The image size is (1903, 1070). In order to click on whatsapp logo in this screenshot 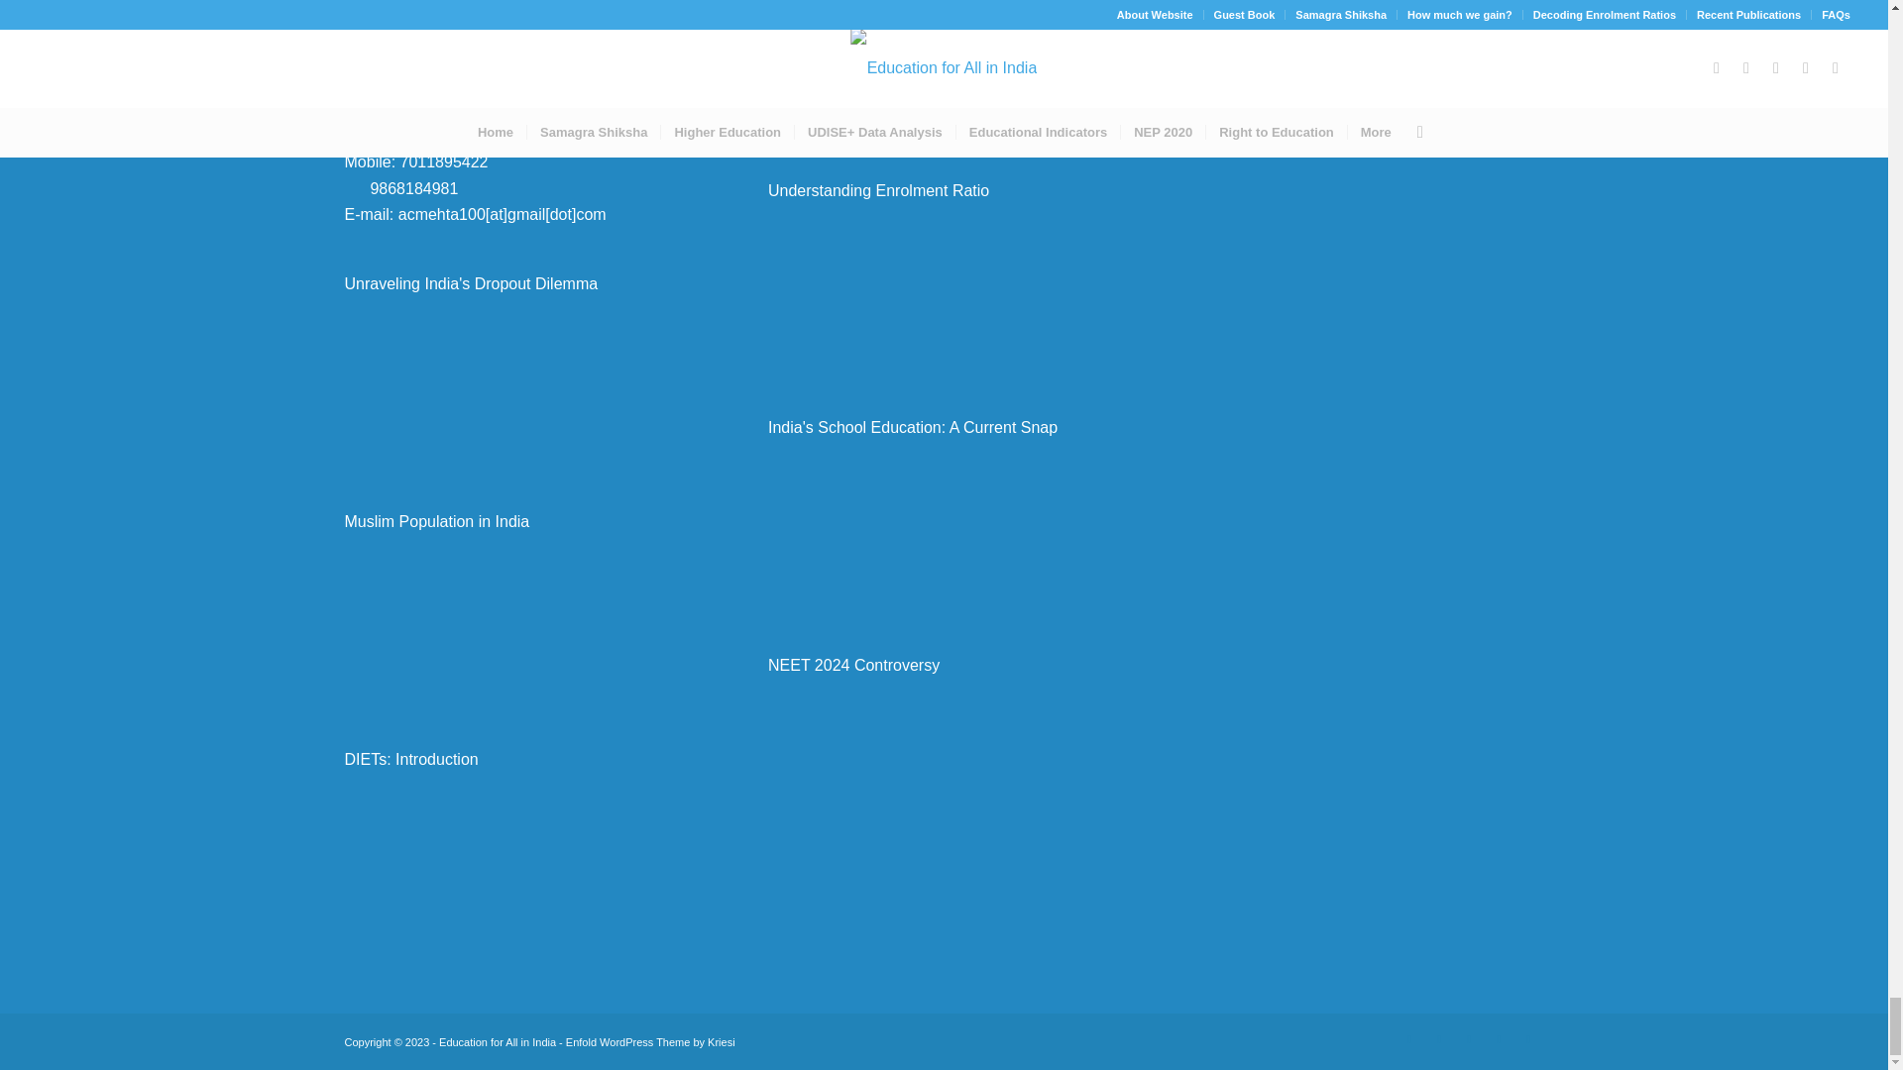, I will do `click(353, 185)`.